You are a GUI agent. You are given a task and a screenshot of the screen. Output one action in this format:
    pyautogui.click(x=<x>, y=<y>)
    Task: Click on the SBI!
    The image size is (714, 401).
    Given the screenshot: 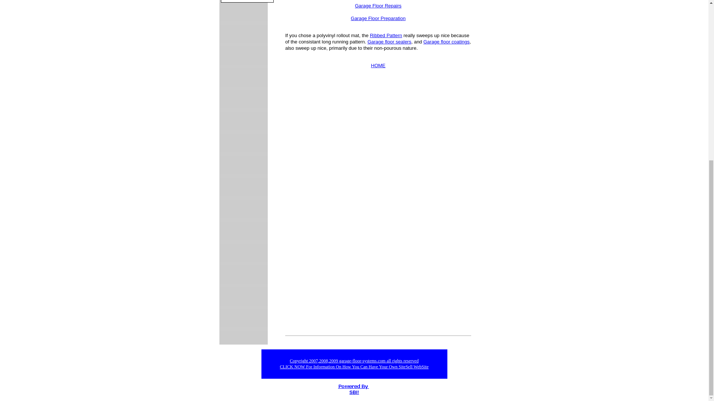 What is the action you would take?
    pyautogui.click(x=354, y=392)
    